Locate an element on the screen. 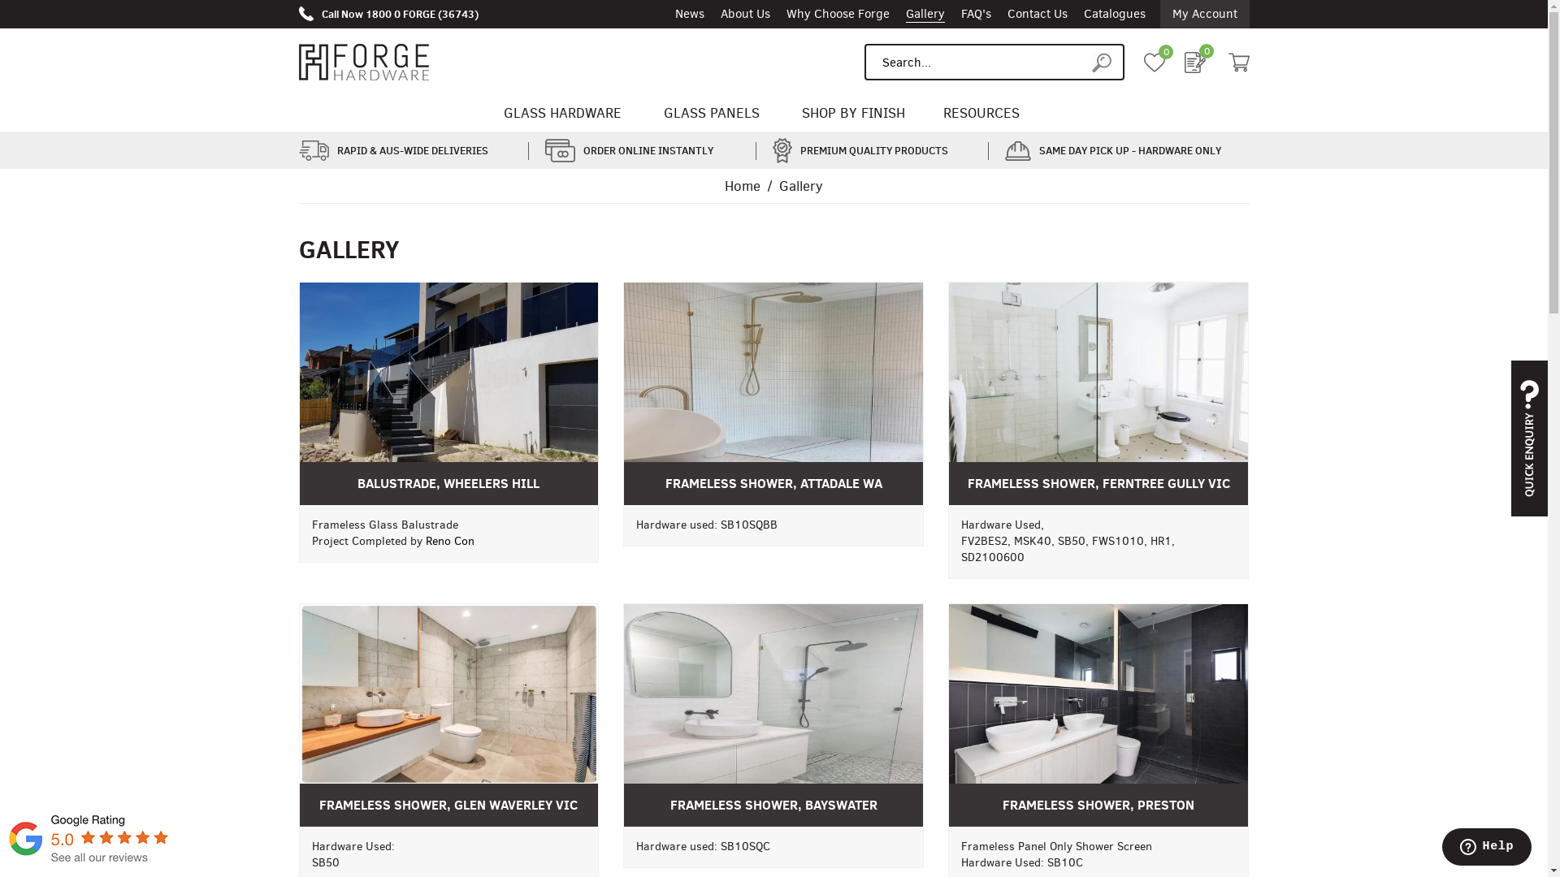 This screenshot has width=1560, height=877. About Us is located at coordinates (744, 15).